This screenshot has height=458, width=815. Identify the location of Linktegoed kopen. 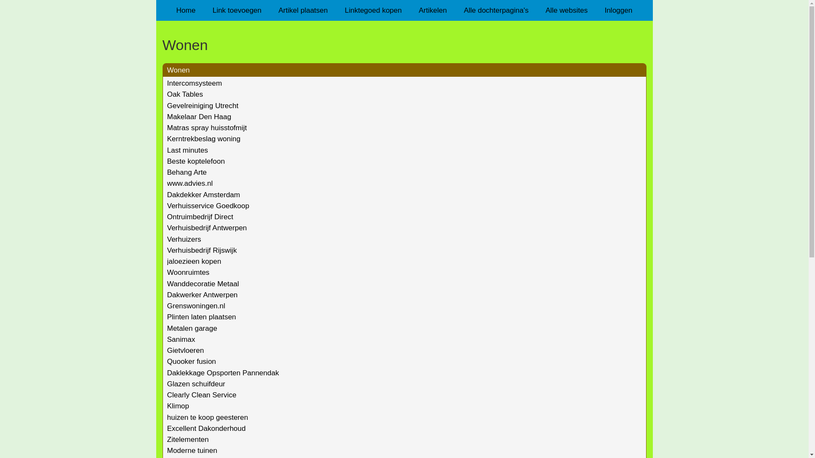
(373, 10).